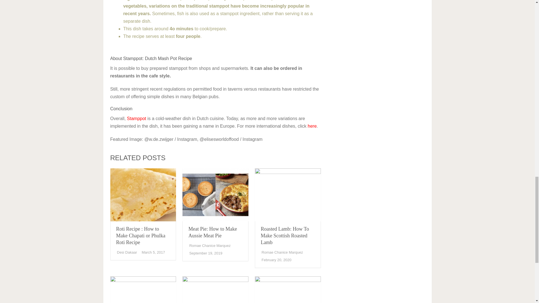 The width and height of the screenshot is (539, 303). Describe the element at coordinates (210, 246) in the screenshot. I see `Posts by Romae Chanice Marquez` at that location.